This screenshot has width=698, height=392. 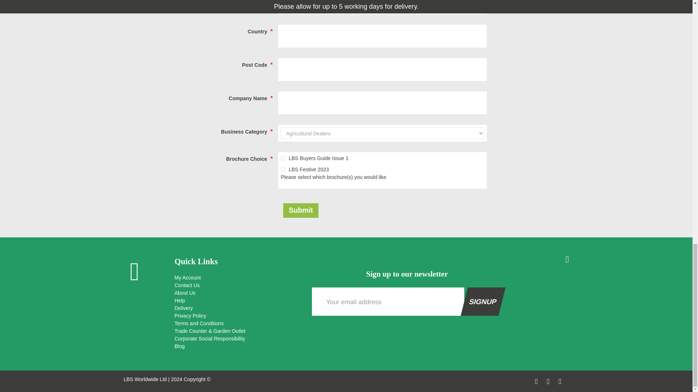 What do you see at coordinates (238, 308) in the screenshot?
I see `Delivery` at bounding box center [238, 308].